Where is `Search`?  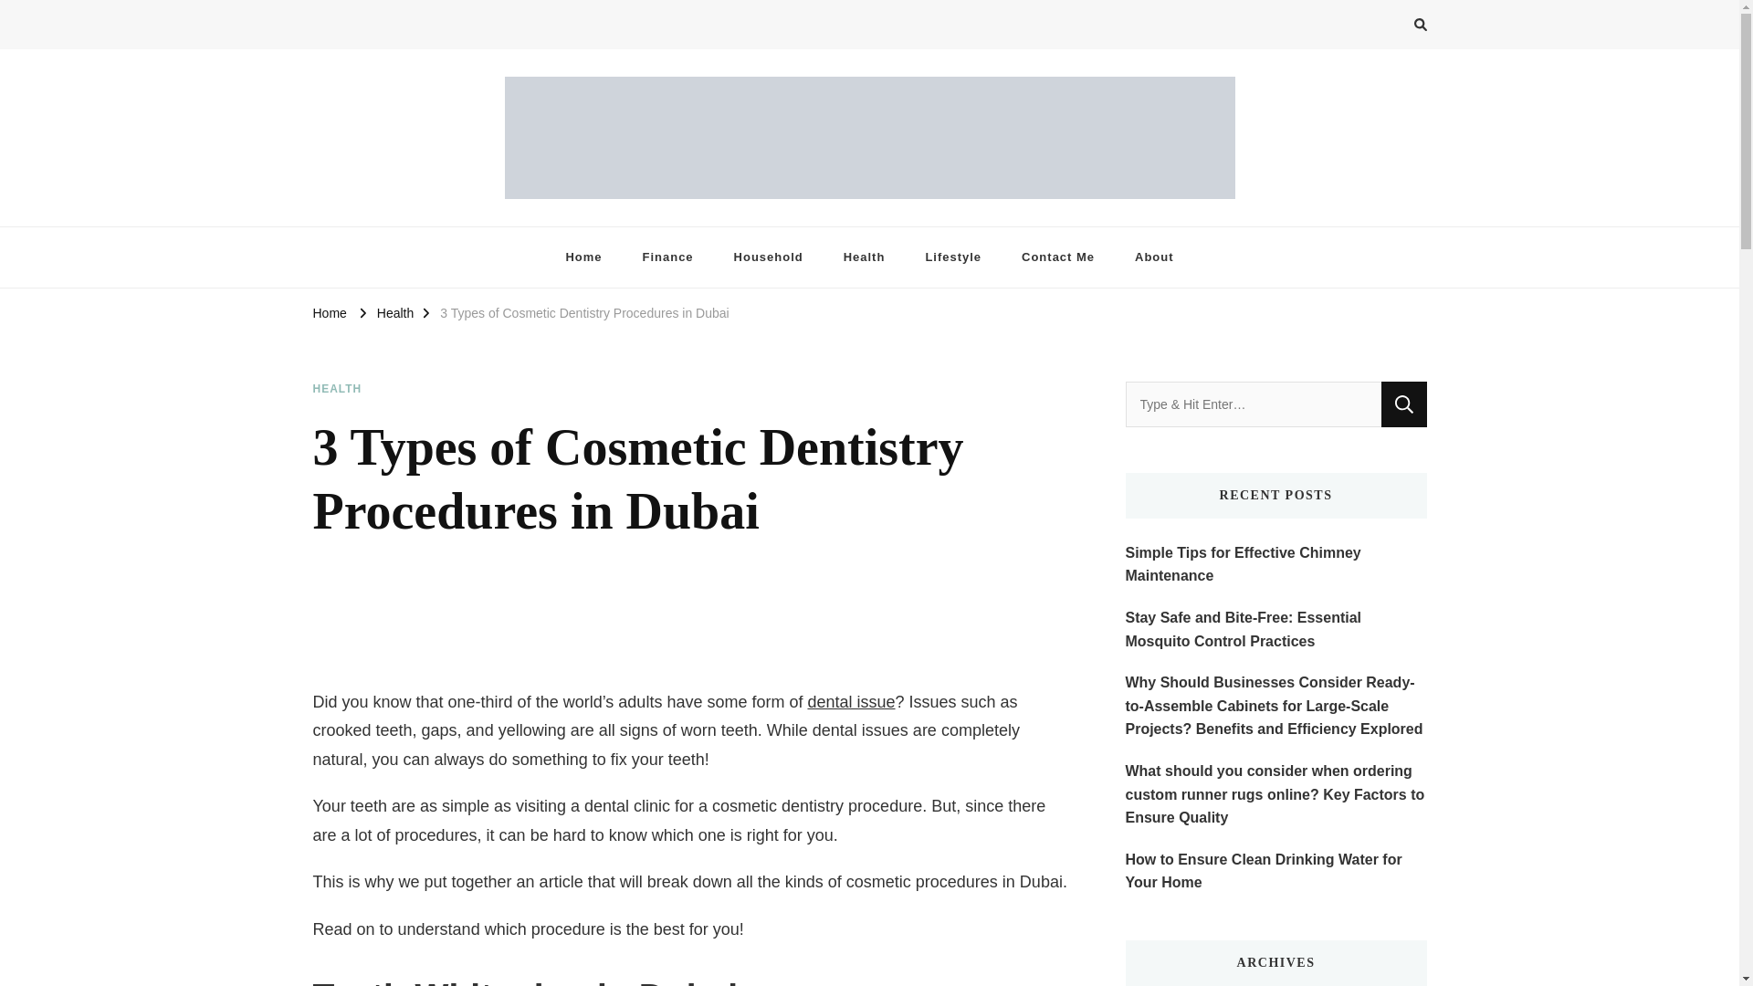
Search is located at coordinates (1403, 404).